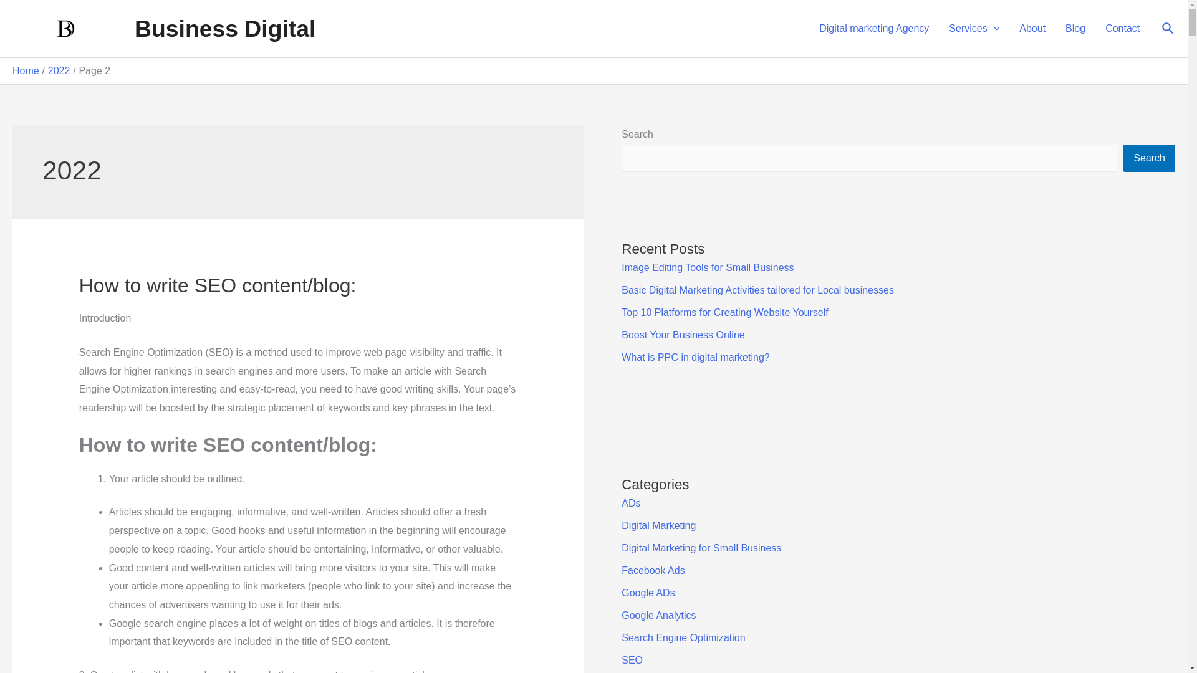  What do you see at coordinates (224, 28) in the screenshot?
I see `Business Digital` at bounding box center [224, 28].